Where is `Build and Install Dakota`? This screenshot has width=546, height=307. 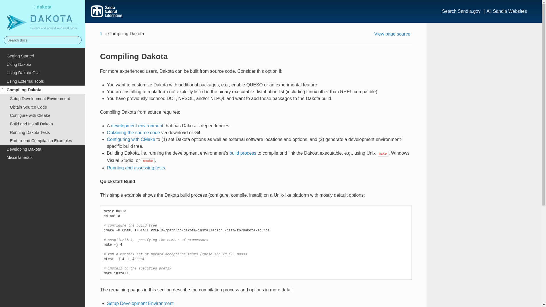 Build and Install Dakota is located at coordinates (43, 124).